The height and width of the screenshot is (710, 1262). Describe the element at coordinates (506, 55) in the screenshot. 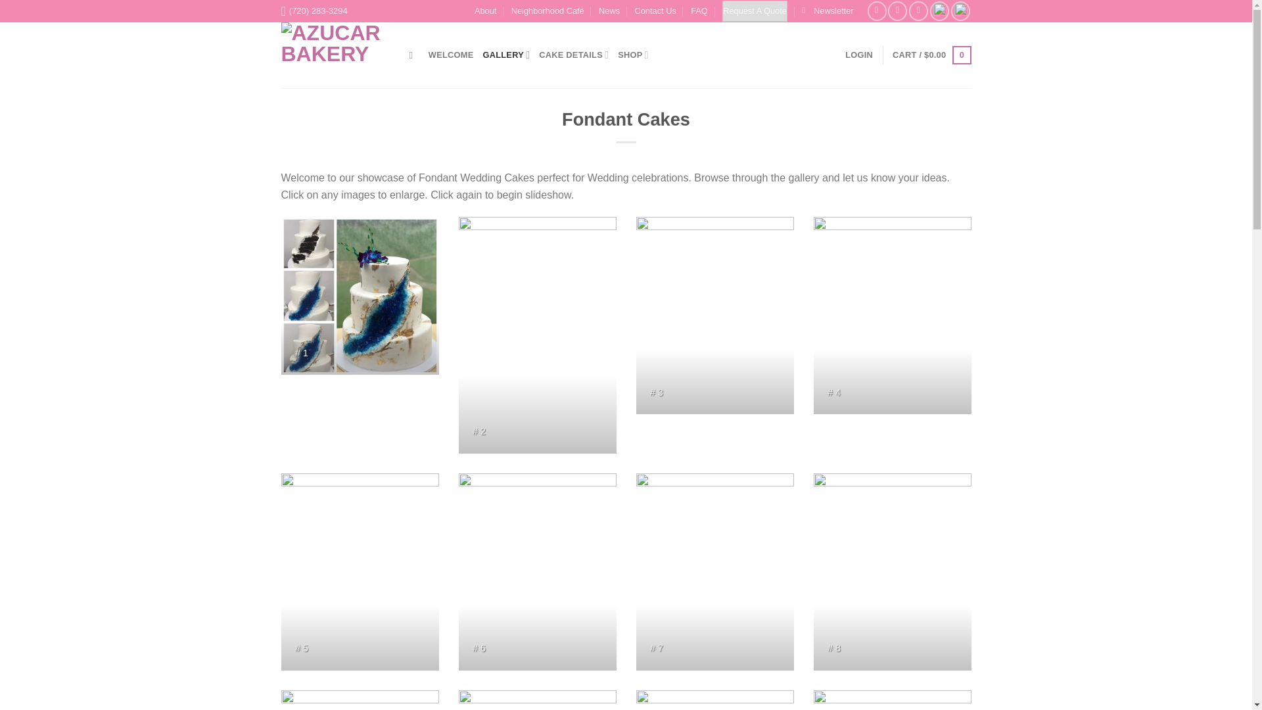

I see `GALLERY` at that location.